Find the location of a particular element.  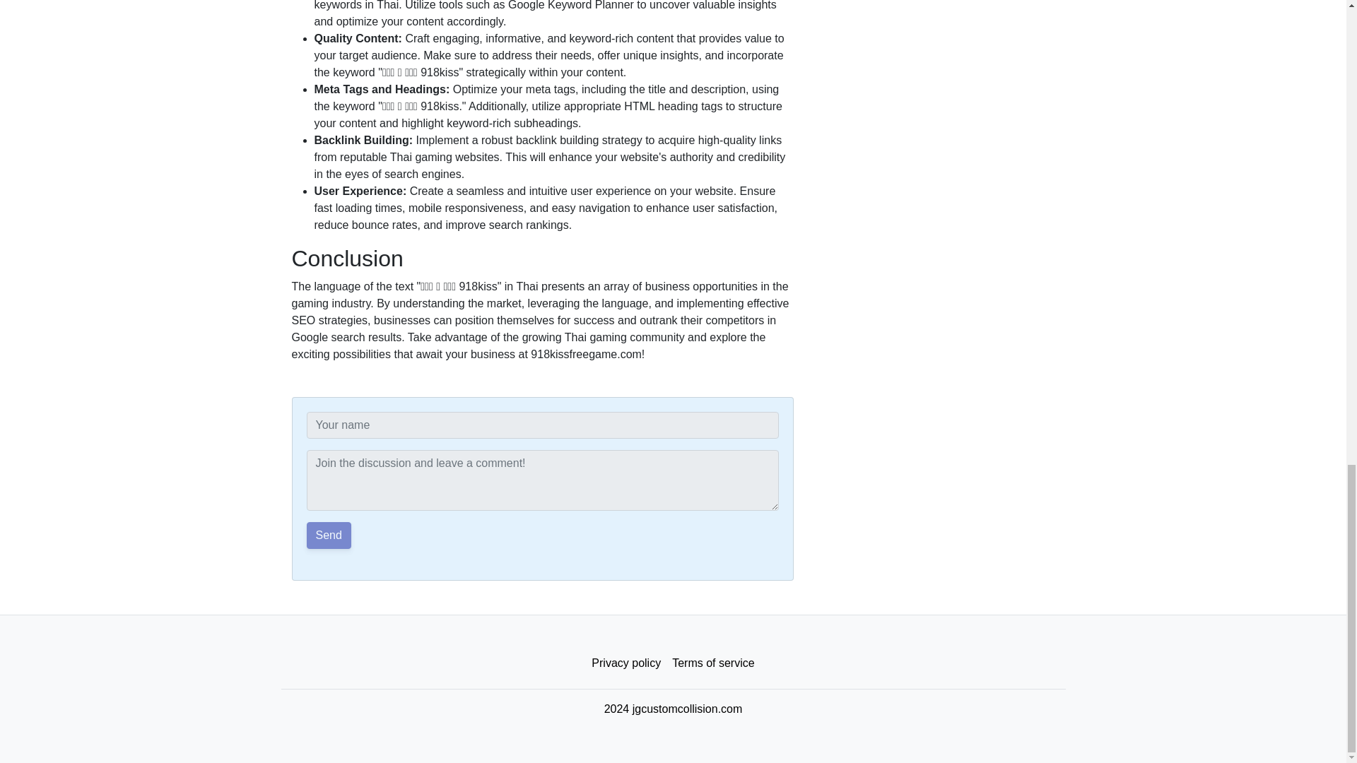

Terms of service is located at coordinates (712, 663).